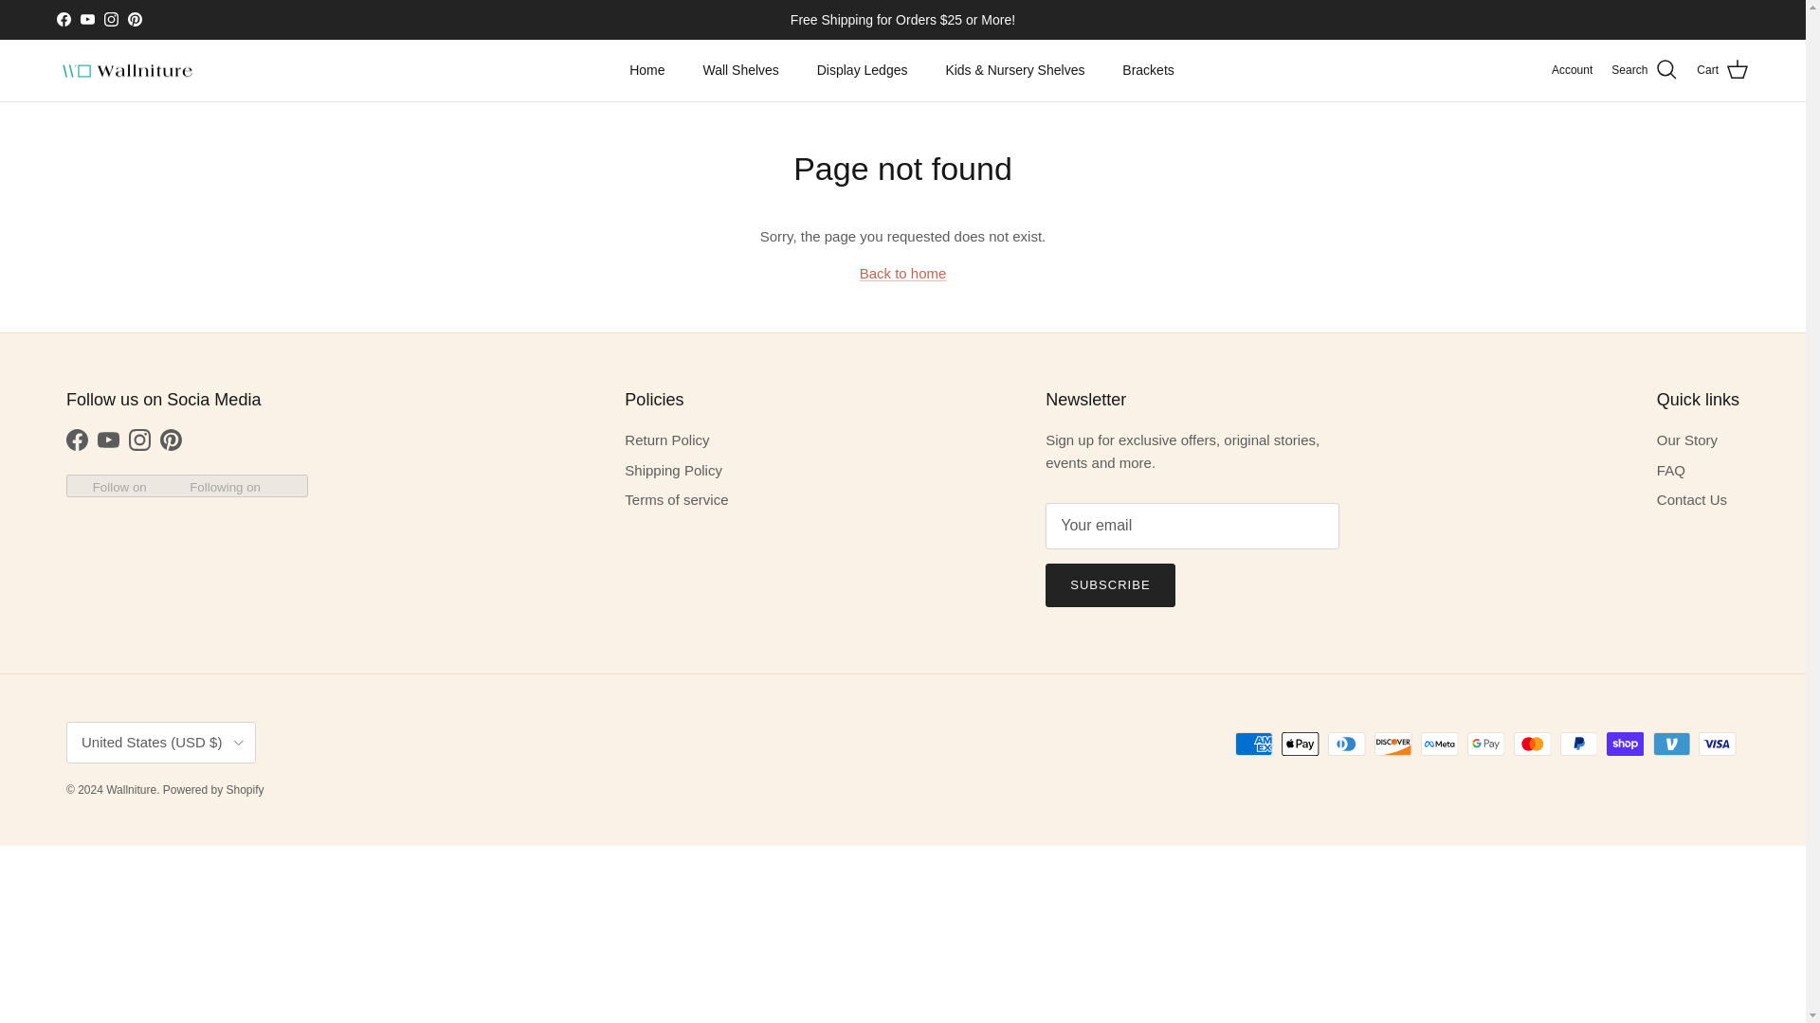 The width and height of the screenshot is (1820, 1023). What do you see at coordinates (1572, 70) in the screenshot?
I see `Account` at bounding box center [1572, 70].